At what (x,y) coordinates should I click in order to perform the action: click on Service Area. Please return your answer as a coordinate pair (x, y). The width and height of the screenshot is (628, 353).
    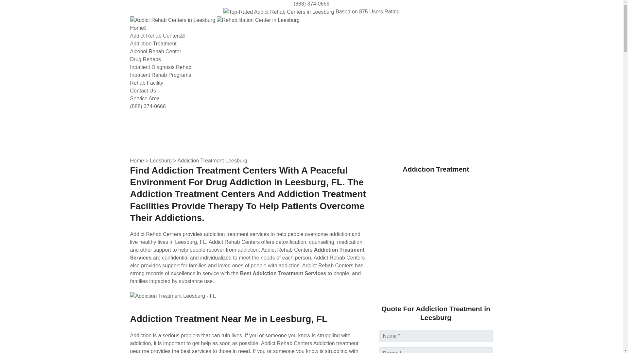
    Looking at the image, I should click on (145, 98).